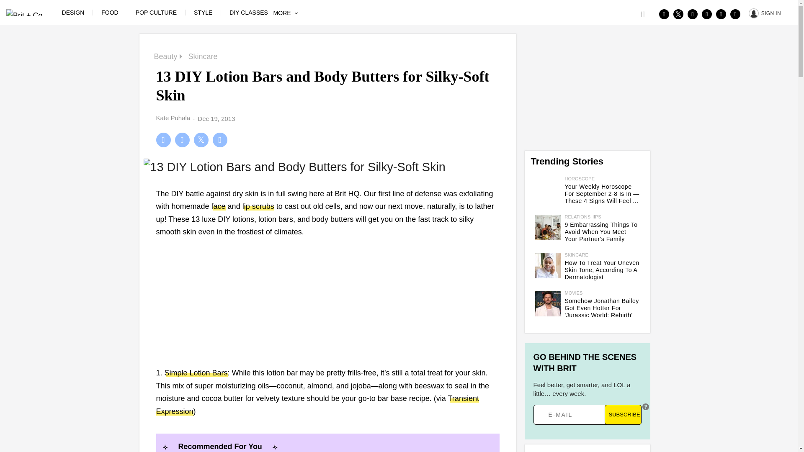 Image resolution: width=804 pixels, height=452 pixels. I want to click on DIY CLASSES, so click(248, 12).